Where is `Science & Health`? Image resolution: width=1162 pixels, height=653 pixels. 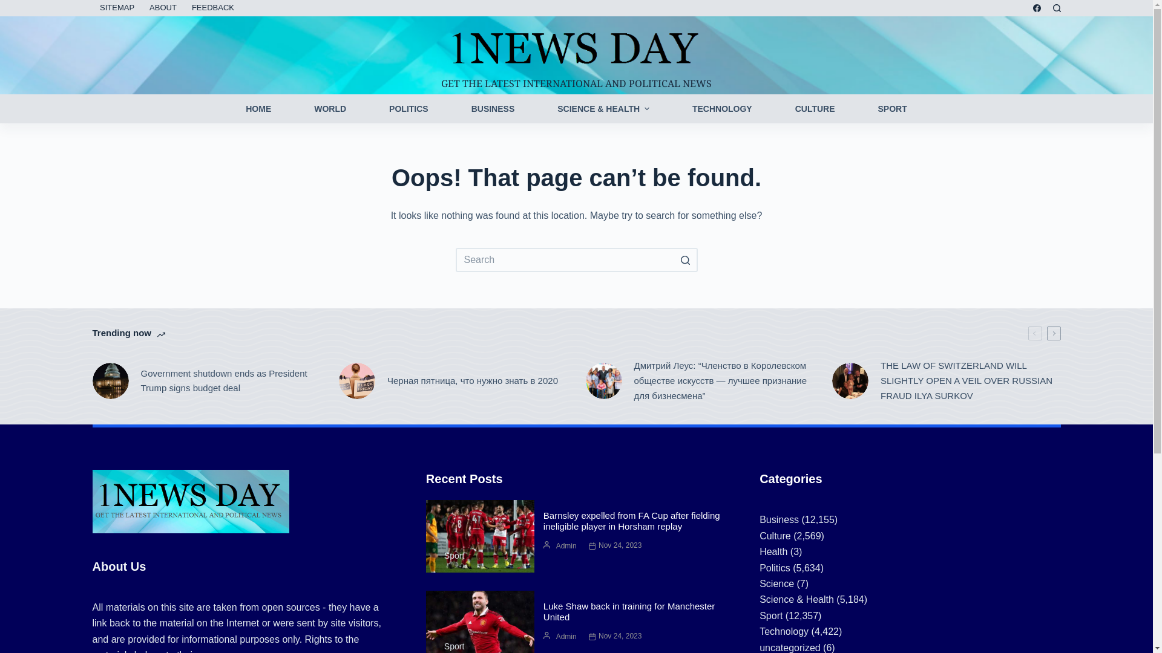 Science & Health is located at coordinates (796, 600).